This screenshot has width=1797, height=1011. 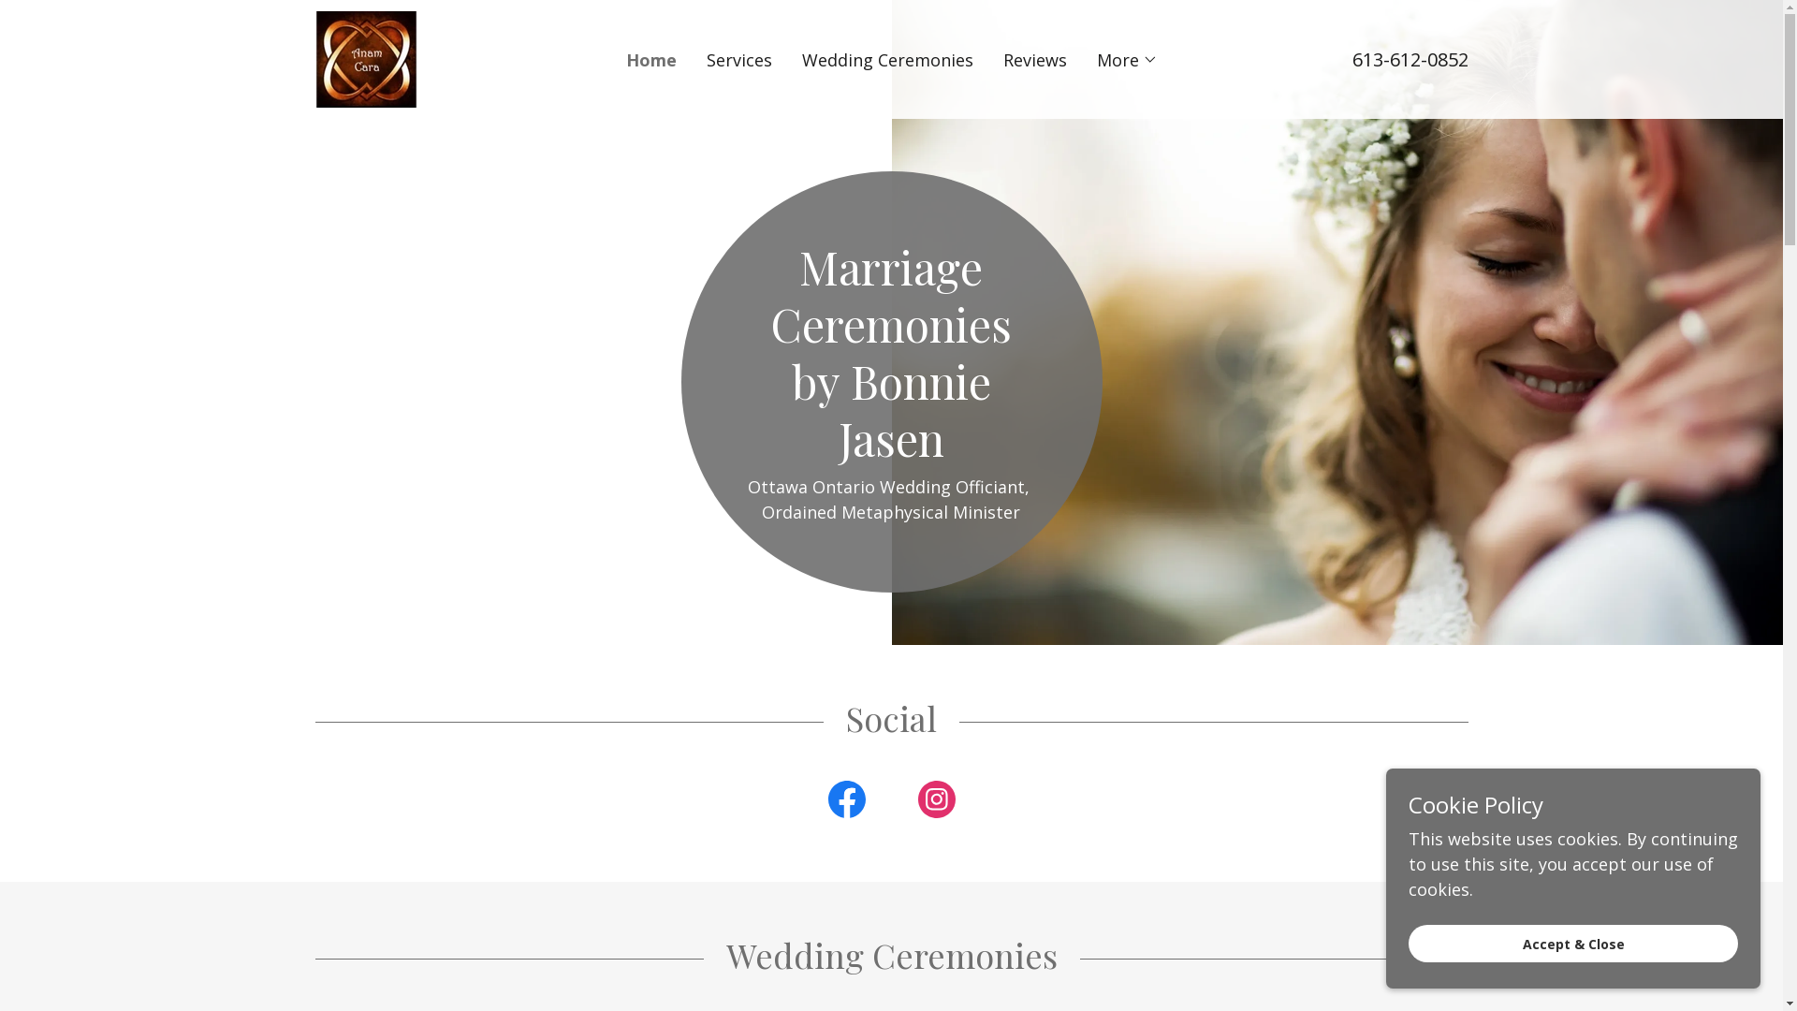 What do you see at coordinates (650, 60) in the screenshot?
I see `Home` at bounding box center [650, 60].